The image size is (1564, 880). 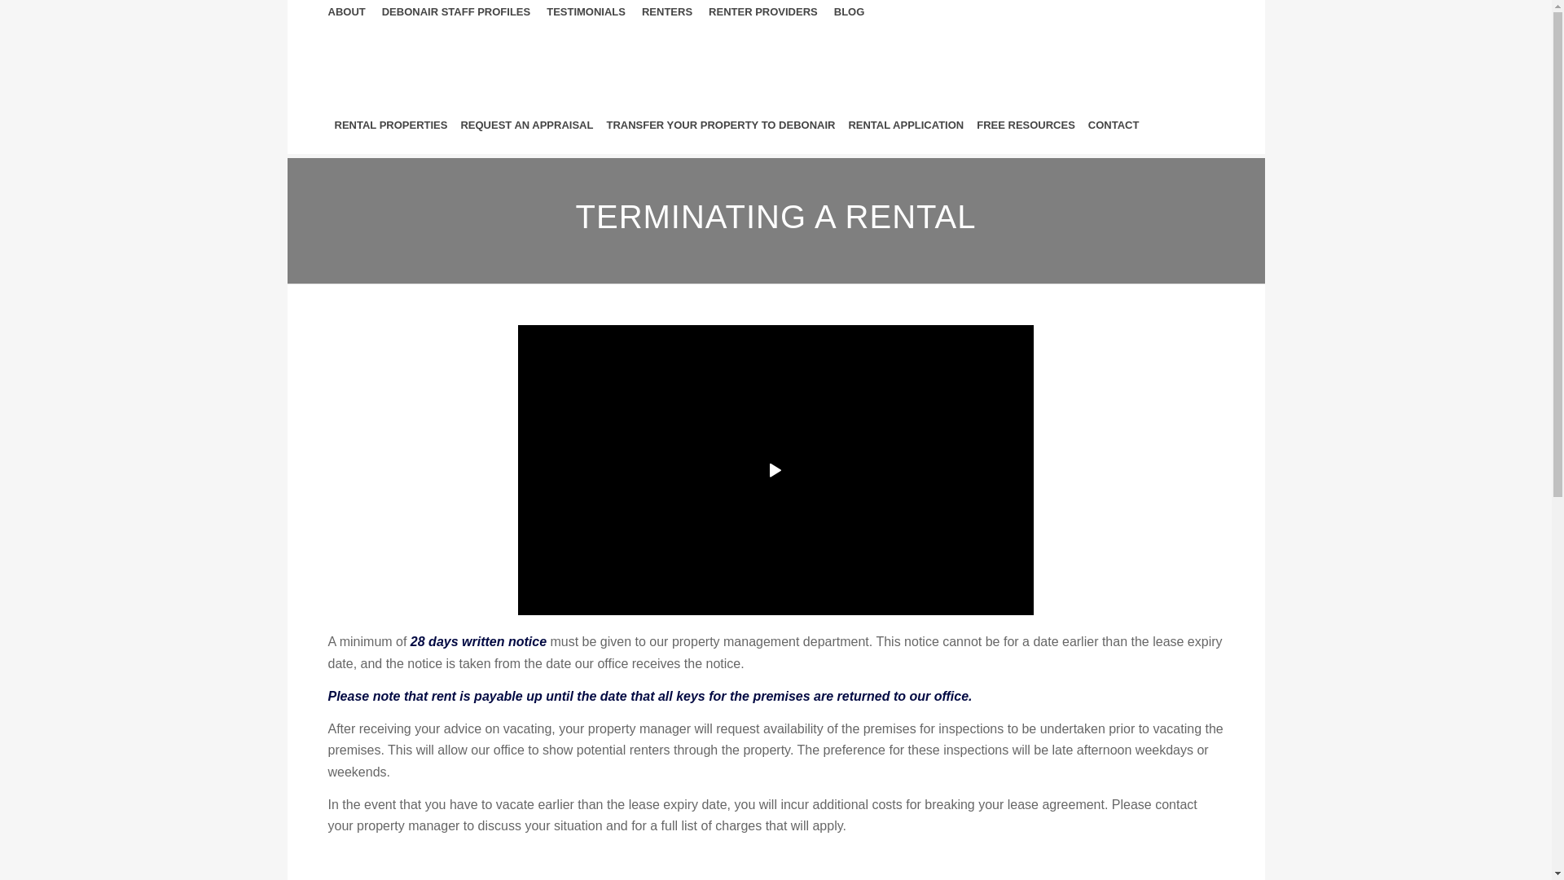 I want to click on REQUEST AN APPRAISAL, so click(x=526, y=125).